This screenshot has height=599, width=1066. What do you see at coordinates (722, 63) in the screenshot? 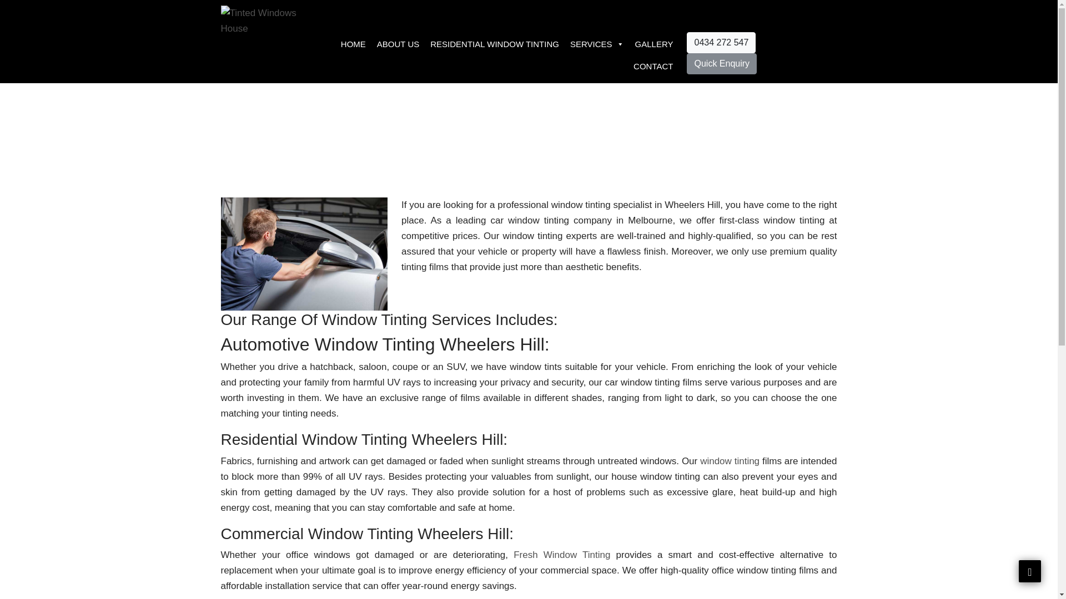
I see `Quick Enquiry` at bounding box center [722, 63].